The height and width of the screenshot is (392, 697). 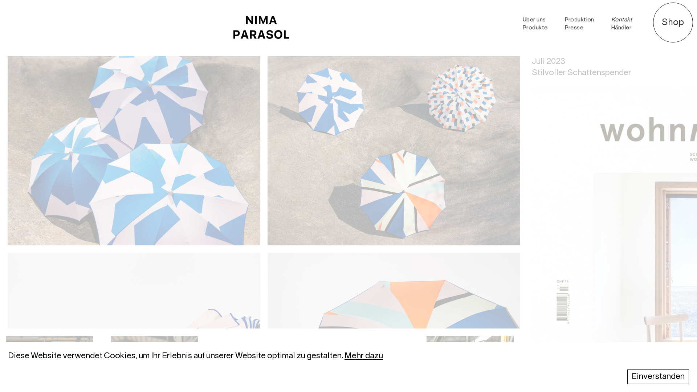 What do you see at coordinates (261, 28) in the screenshot?
I see `Logo` at bounding box center [261, 28].